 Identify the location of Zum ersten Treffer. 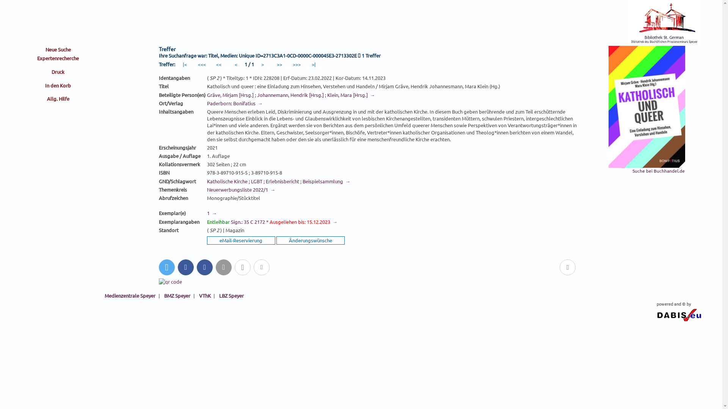
(185, 64).